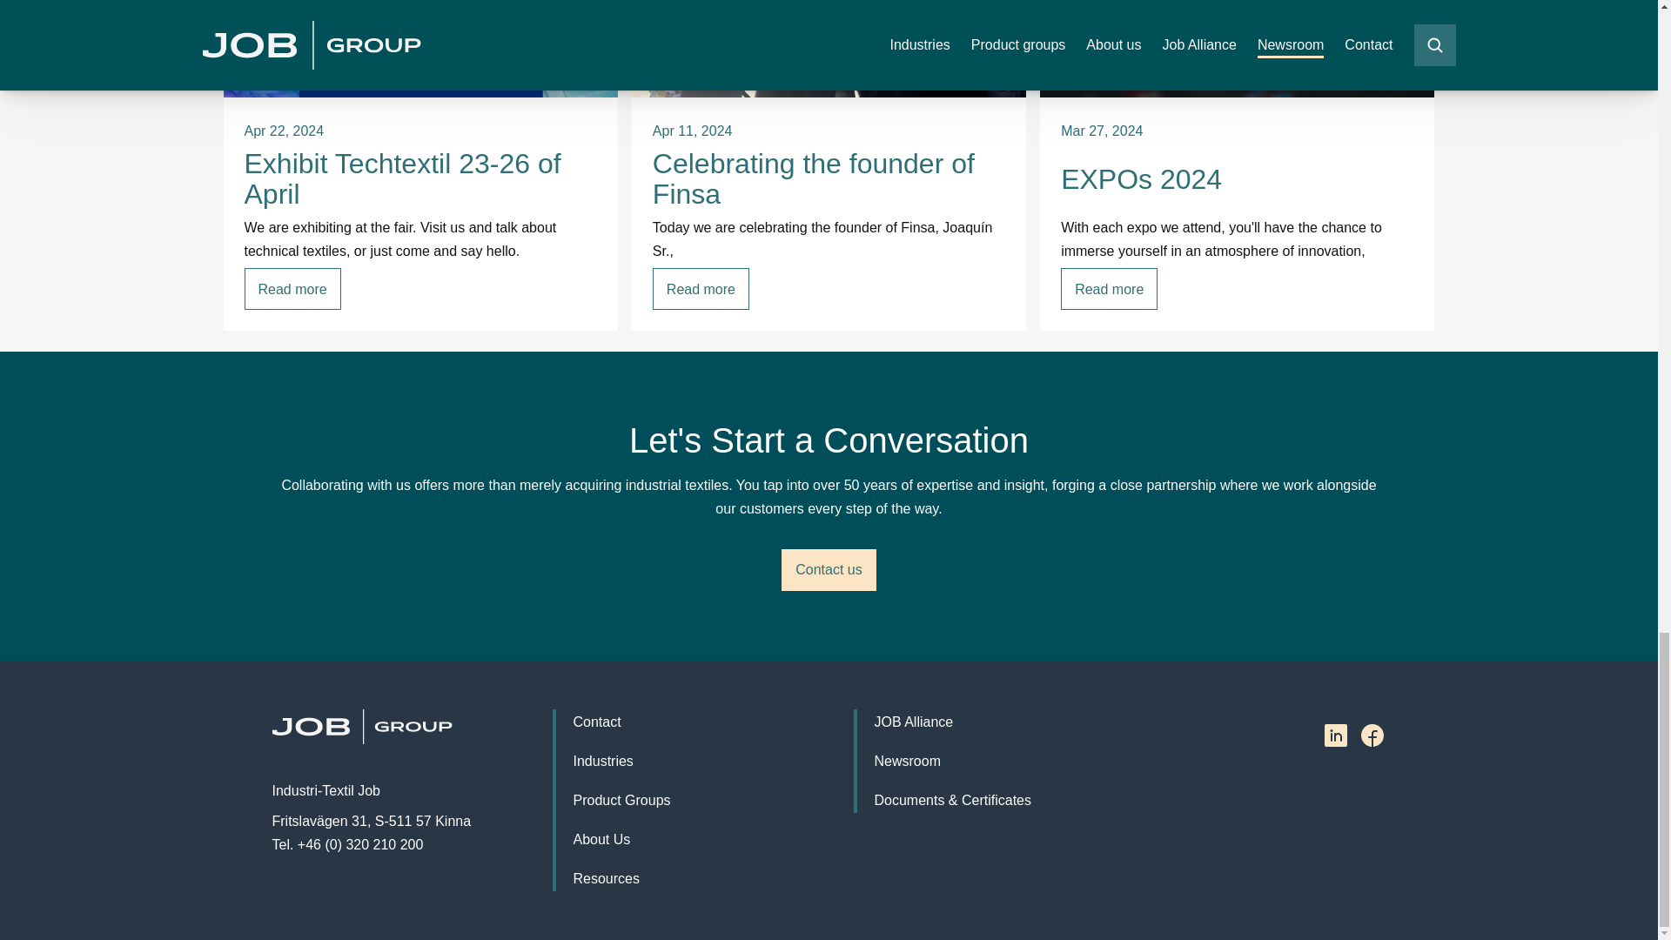 The image size is (1671, 940). Describe the element at coordinates (913, 722) in the screenshot. I see `JOB Alliance` at that location.